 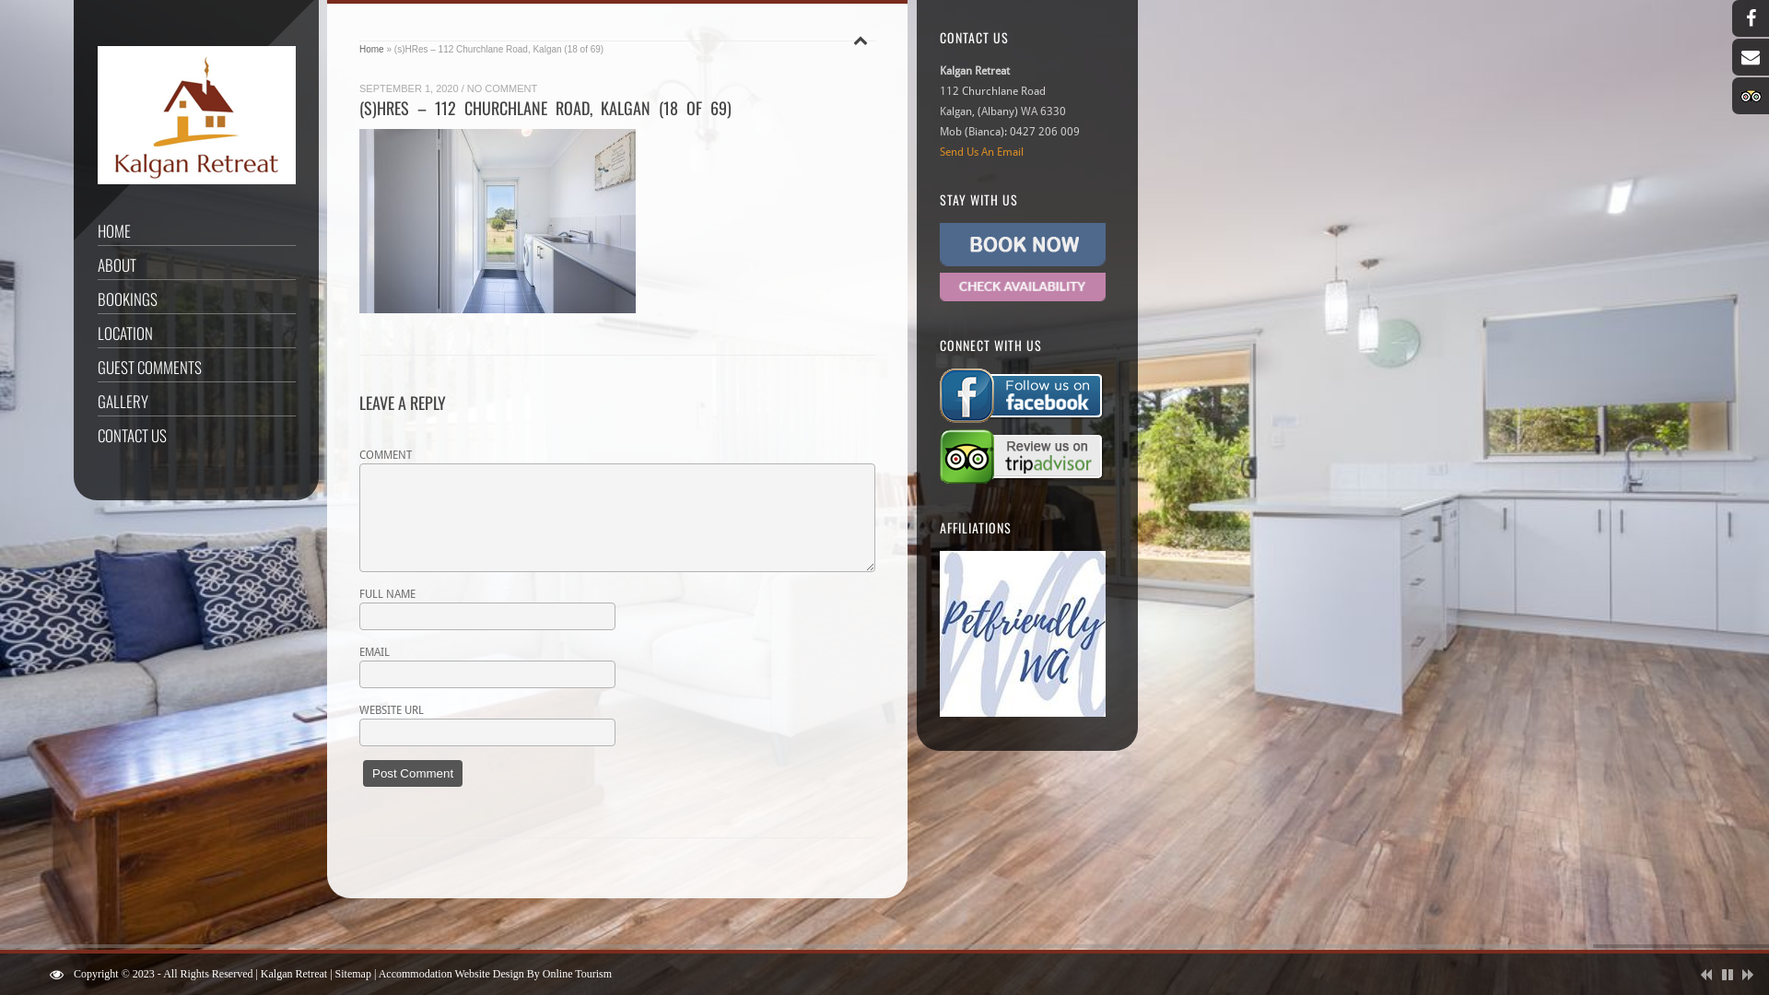 I want to click on GALLERY, so click(x=197, y=402).